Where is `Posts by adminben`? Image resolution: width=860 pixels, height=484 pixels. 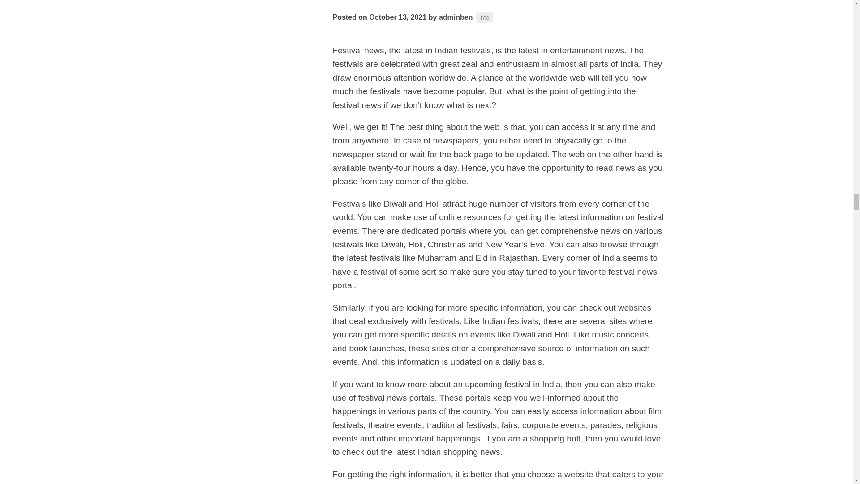
Posts by adminben is located at coordinates (456, 17).